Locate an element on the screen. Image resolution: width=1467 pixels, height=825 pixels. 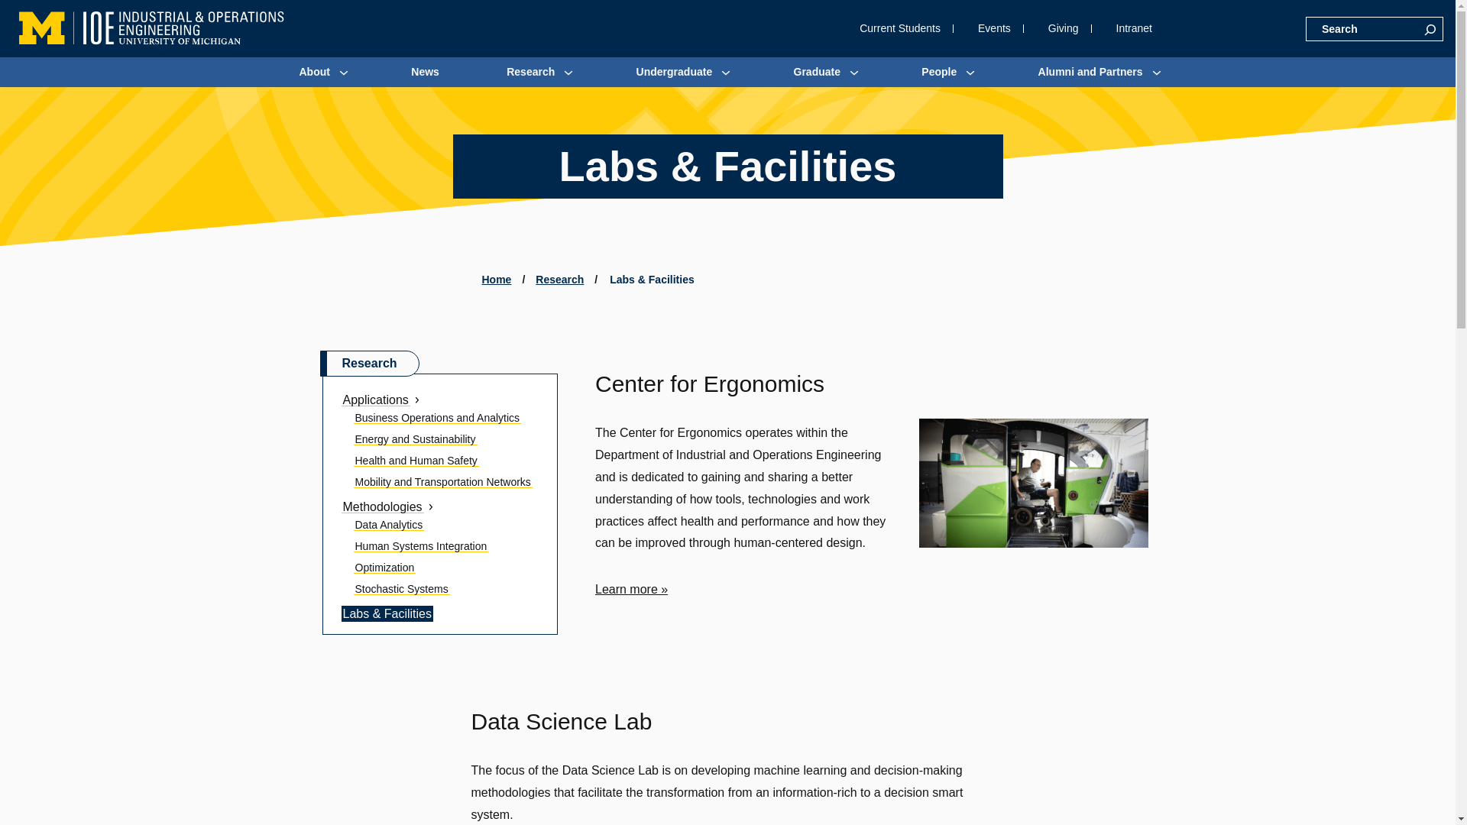
Go to Research. is located at coordinates (559, 279).